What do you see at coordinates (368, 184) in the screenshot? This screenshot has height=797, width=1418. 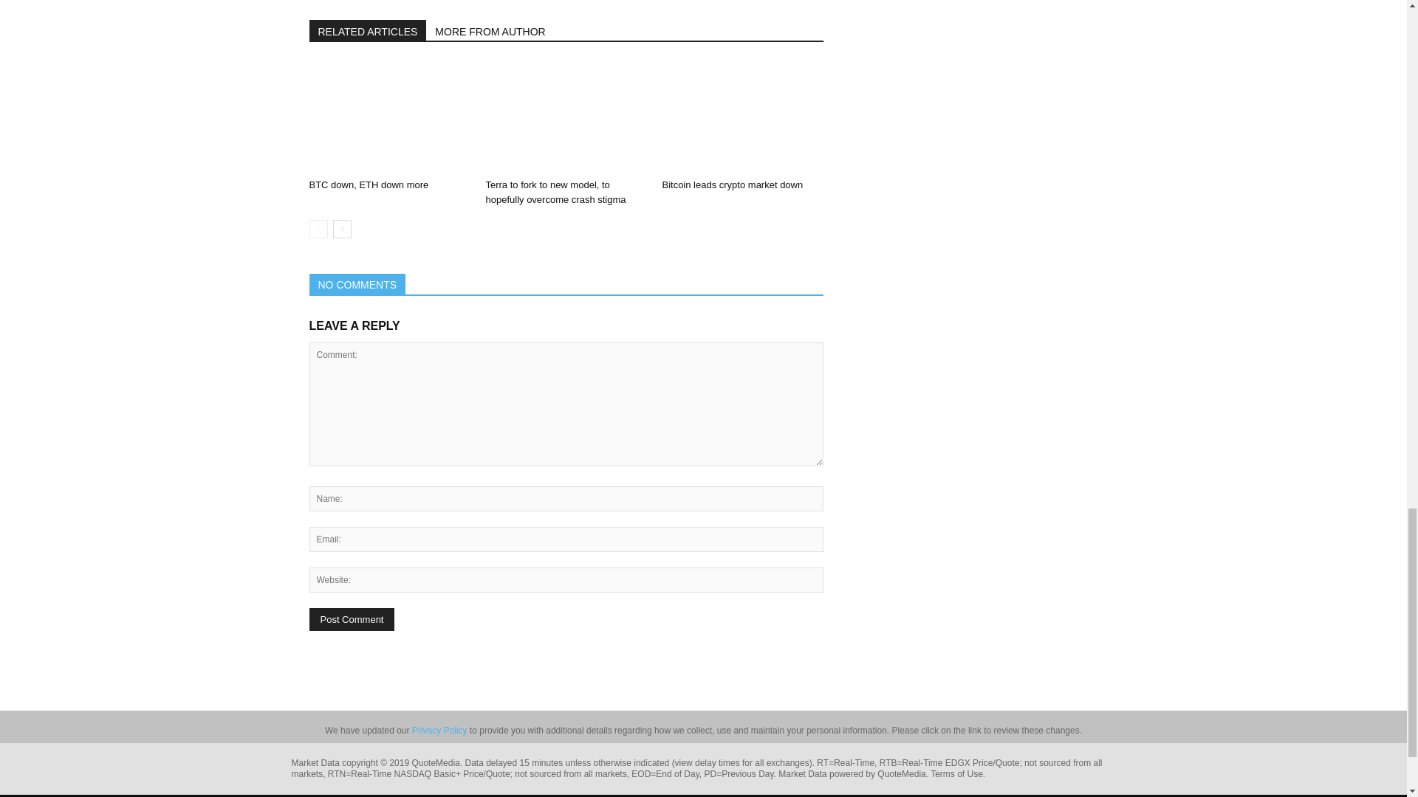 I see `BTC down, ETH down more` at bounding box center [368, 184].